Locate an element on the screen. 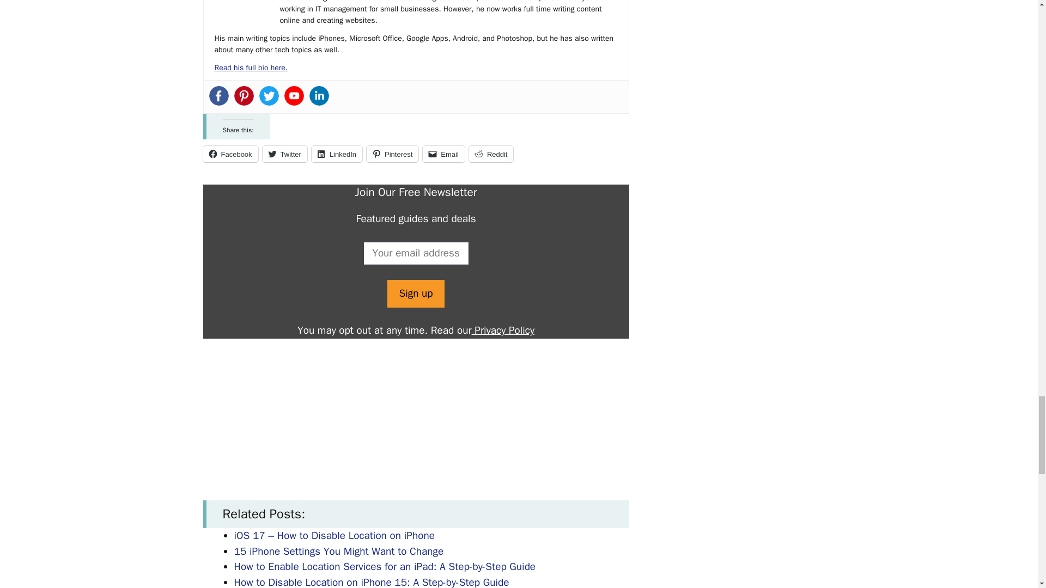 The height and width of the screenshot is (588, 1046). Click to share on Facebook is located at coordinates (230, 154).